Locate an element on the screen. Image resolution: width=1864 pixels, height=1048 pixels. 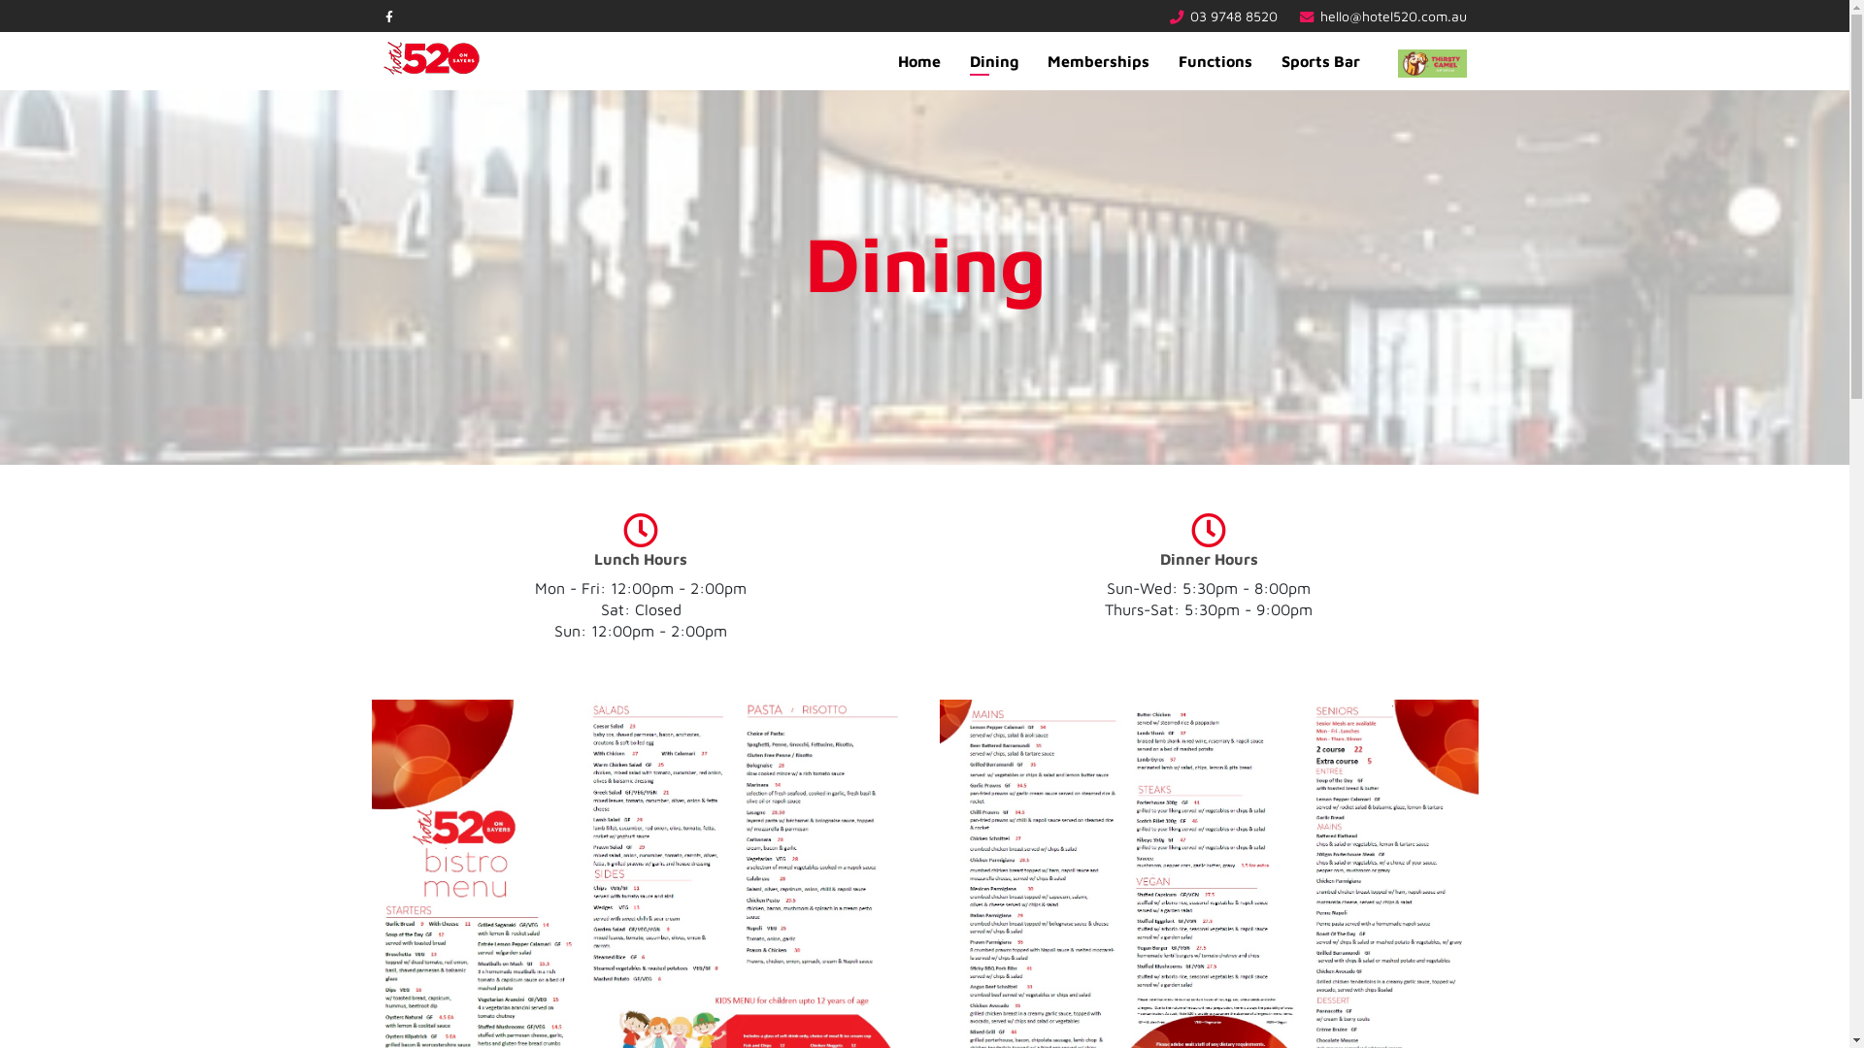
Sports Bar is located at coordinates (1320, 61).